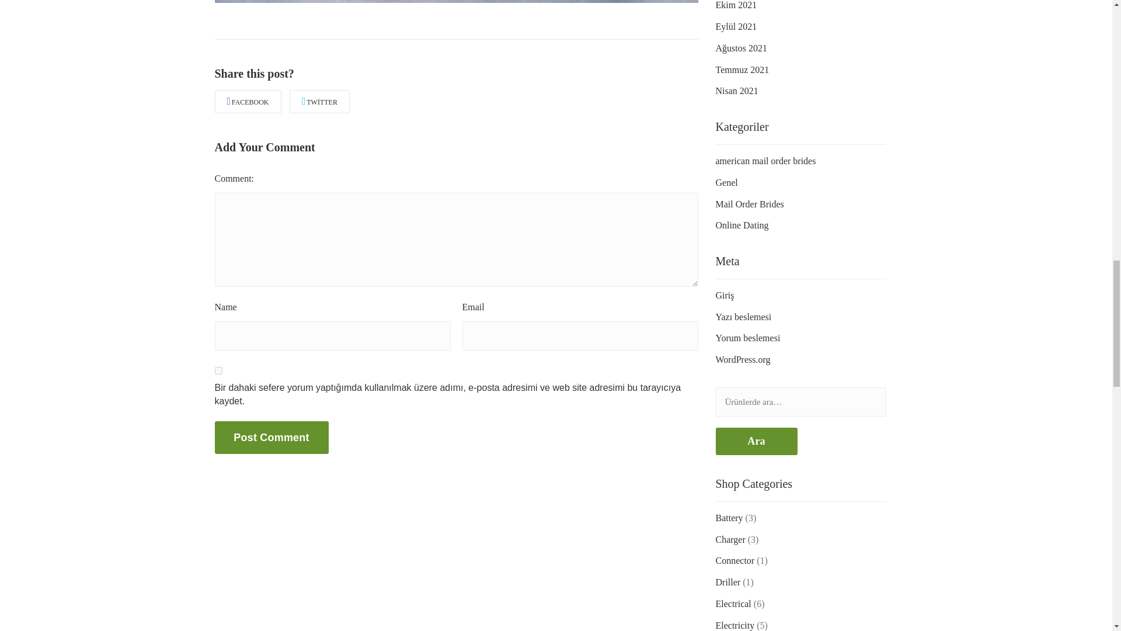 Image resolution: width=1121 pixels, height=631 pixels. Describe the element at coordinates (271, 437) in the screenshot. I see `Post Comment` at that location.